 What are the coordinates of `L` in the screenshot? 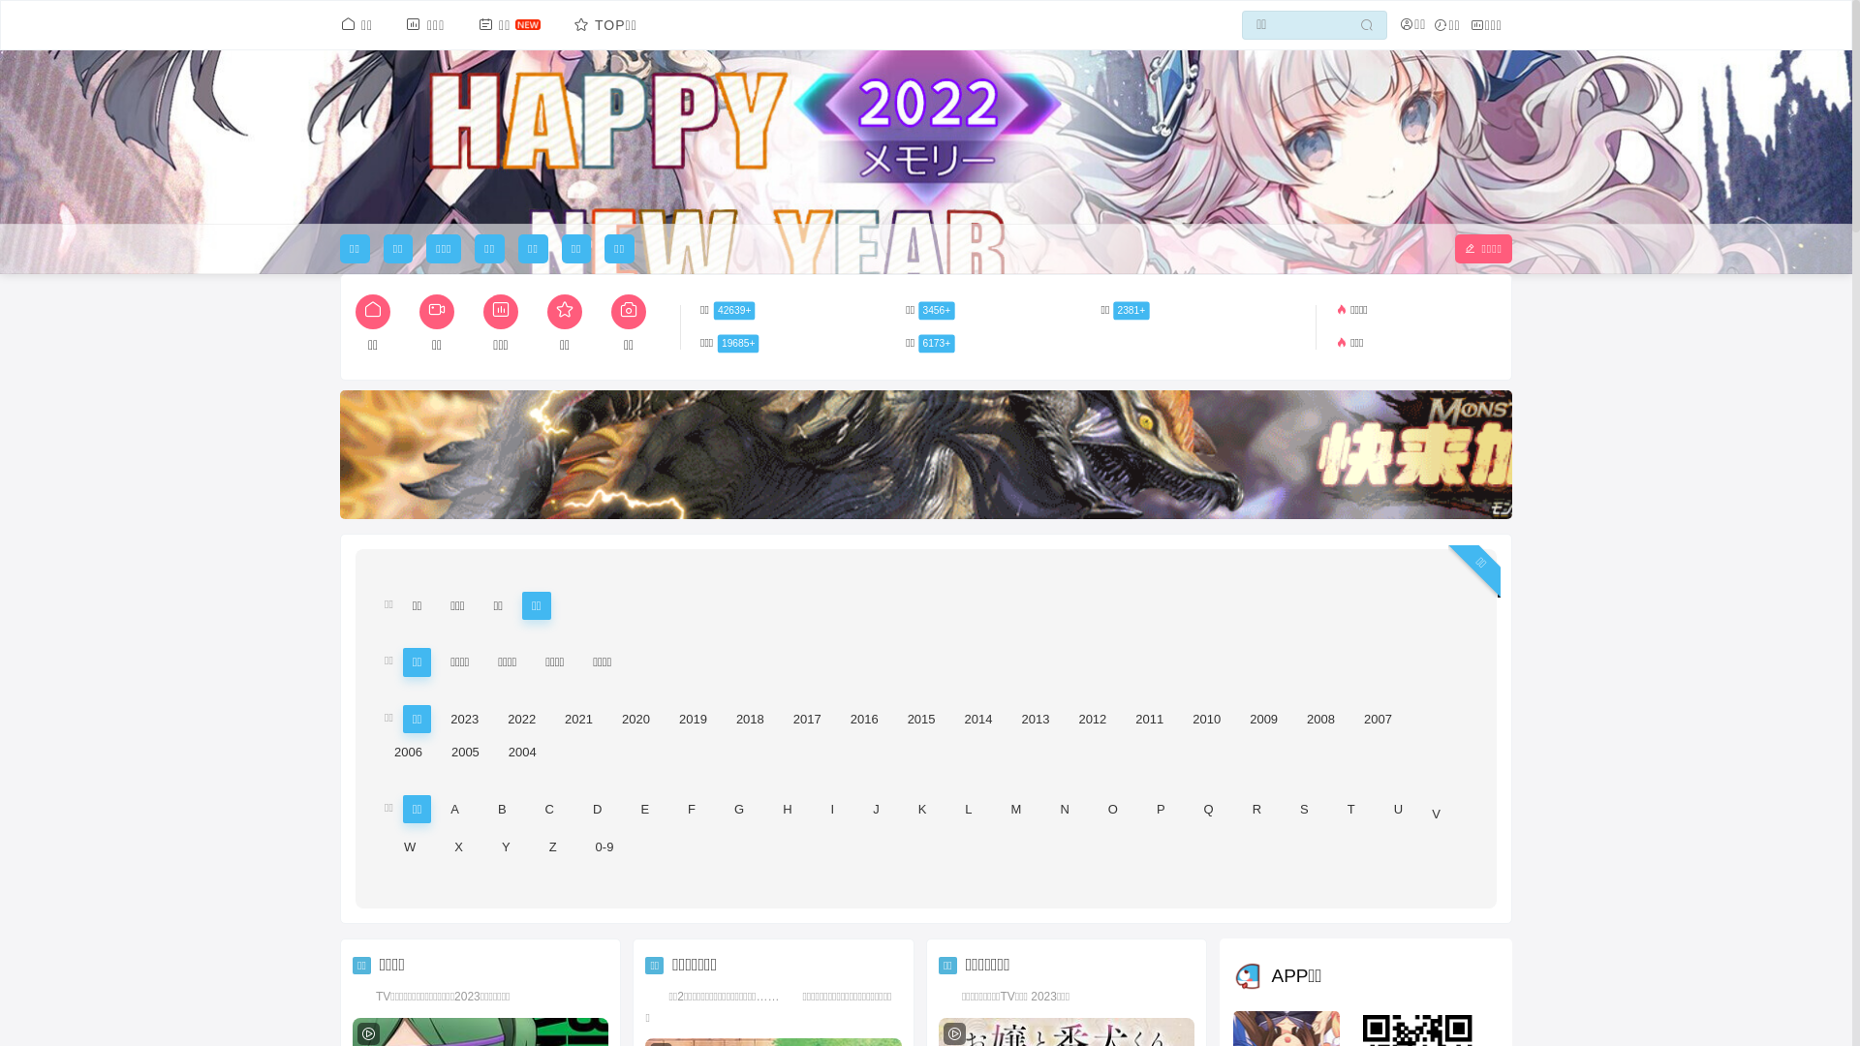 It's located at (969, 810).